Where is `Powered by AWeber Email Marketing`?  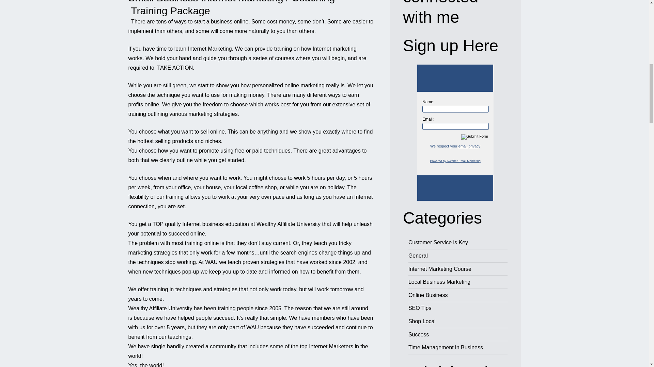 Powered by AWeber Email Marketing is located at coordinates (455, 161).